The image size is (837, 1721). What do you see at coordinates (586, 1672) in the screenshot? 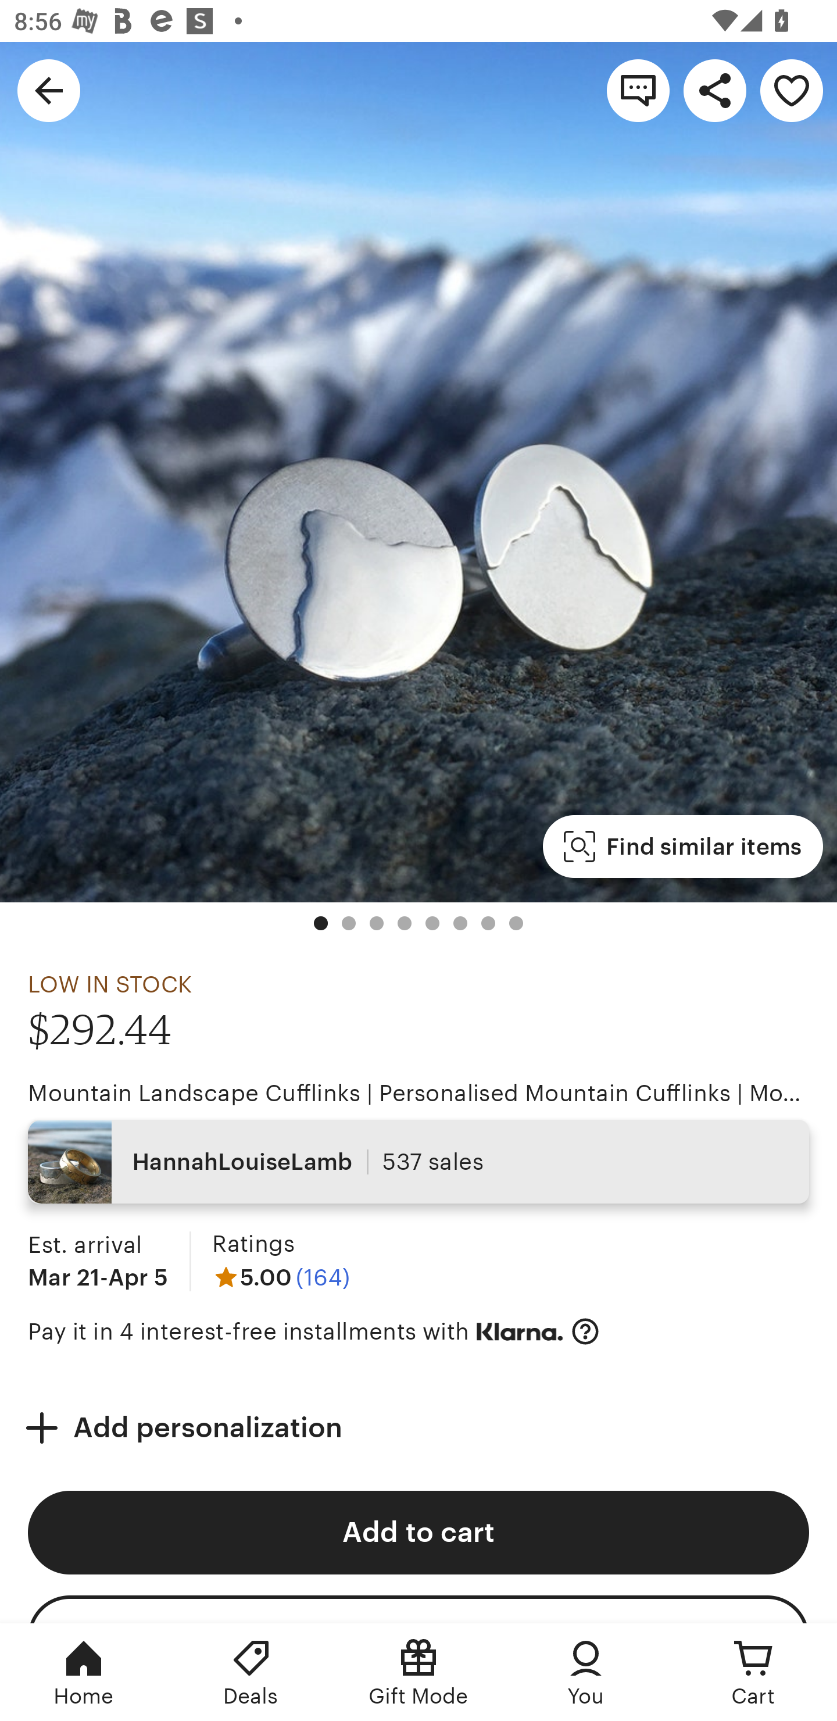
I see `You` at bounding box center [586, 1672].